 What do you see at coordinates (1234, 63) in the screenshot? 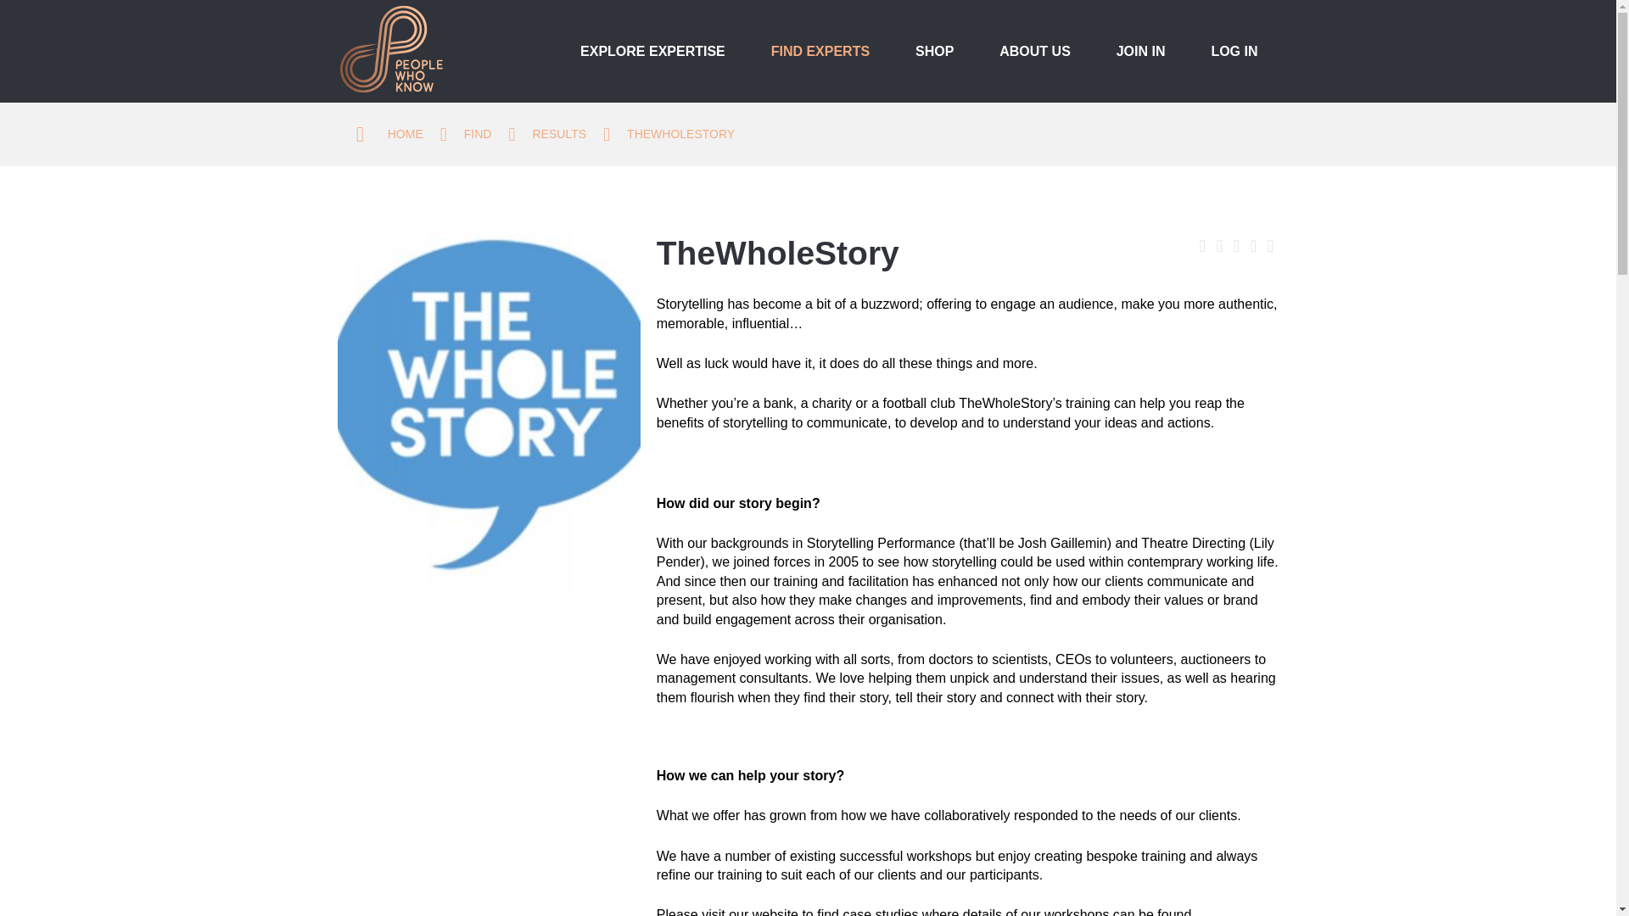
I see `LOG IN` at bounding box center [1234, 63].